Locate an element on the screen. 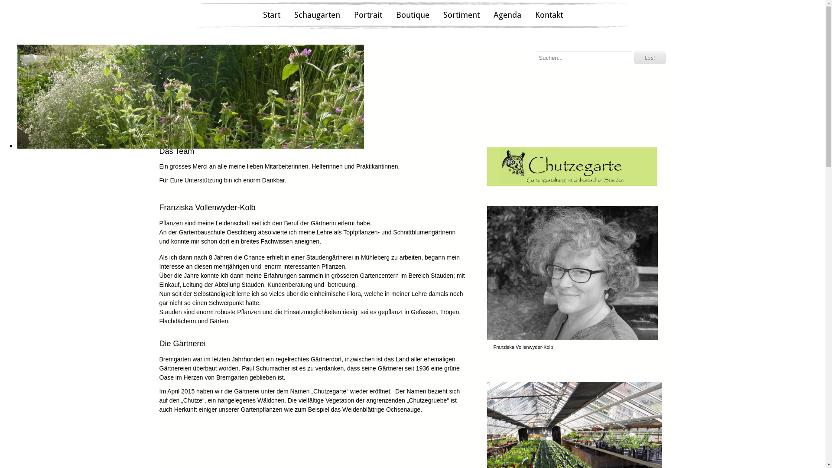 This screenshot has width=832, height=468. Sortiment is located at coordinates (461, 16).